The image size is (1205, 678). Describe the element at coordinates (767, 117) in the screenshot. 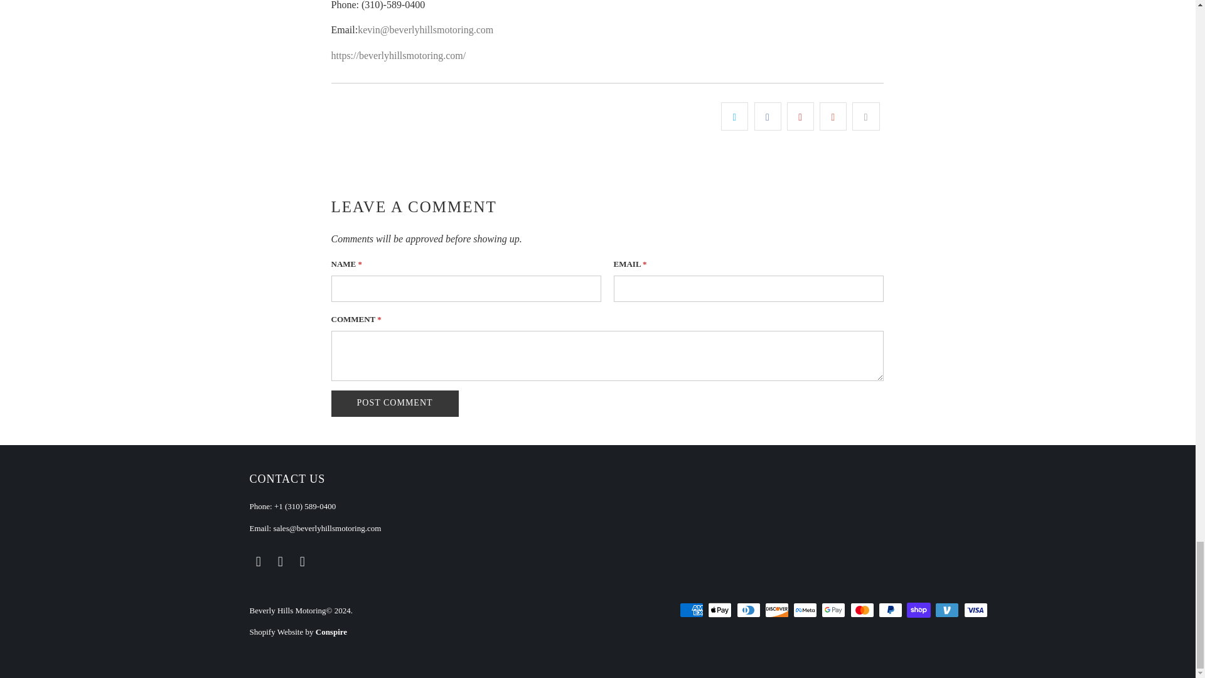

I see `Share this on Facebook` at that location.